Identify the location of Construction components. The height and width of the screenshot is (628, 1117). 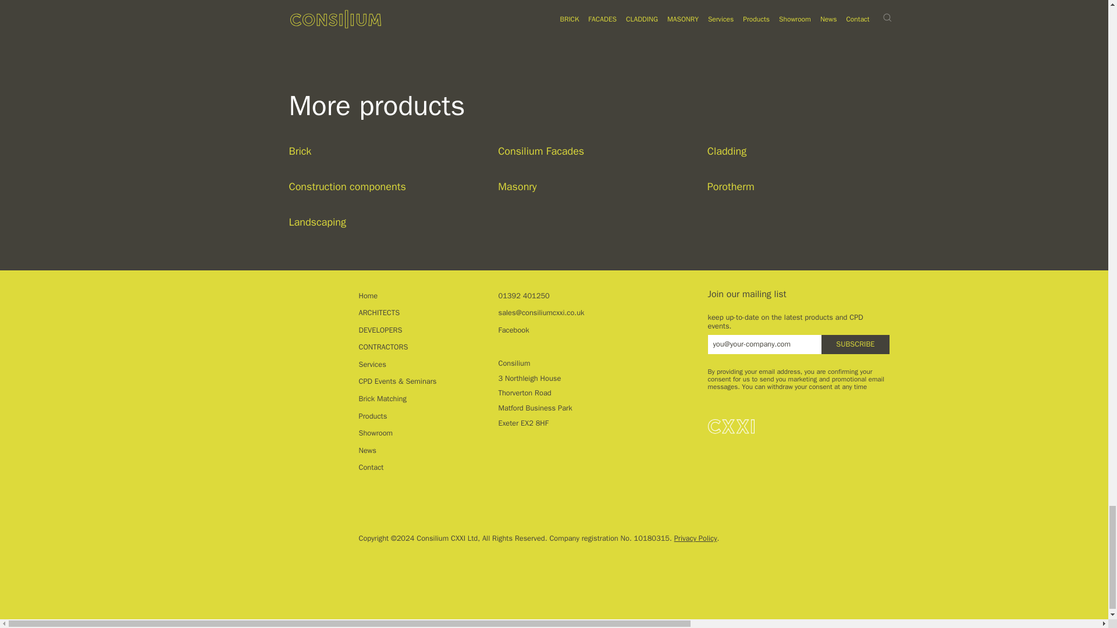
(379, 180).